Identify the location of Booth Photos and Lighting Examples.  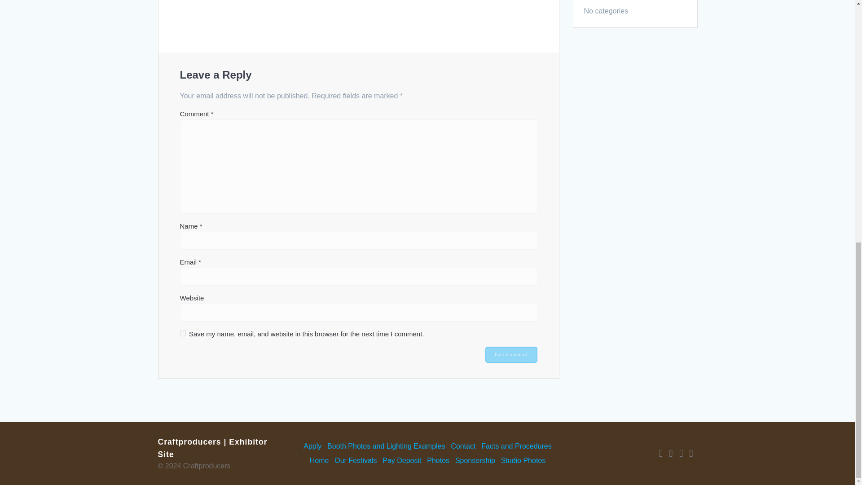
(386, 446).